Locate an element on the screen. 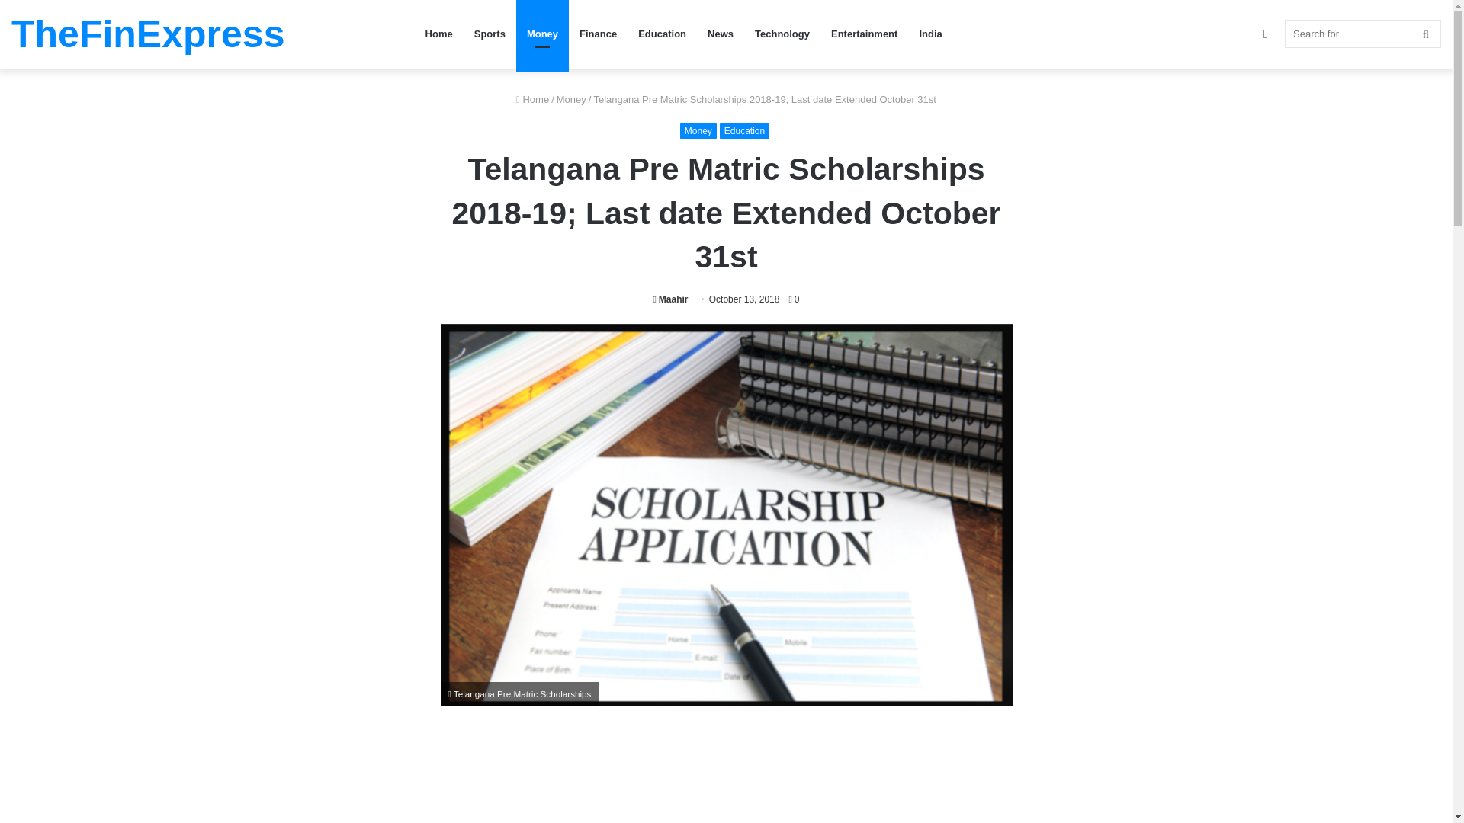 The image size is (1464, 823). TheFinExpress is located at coordinates (148, 34).